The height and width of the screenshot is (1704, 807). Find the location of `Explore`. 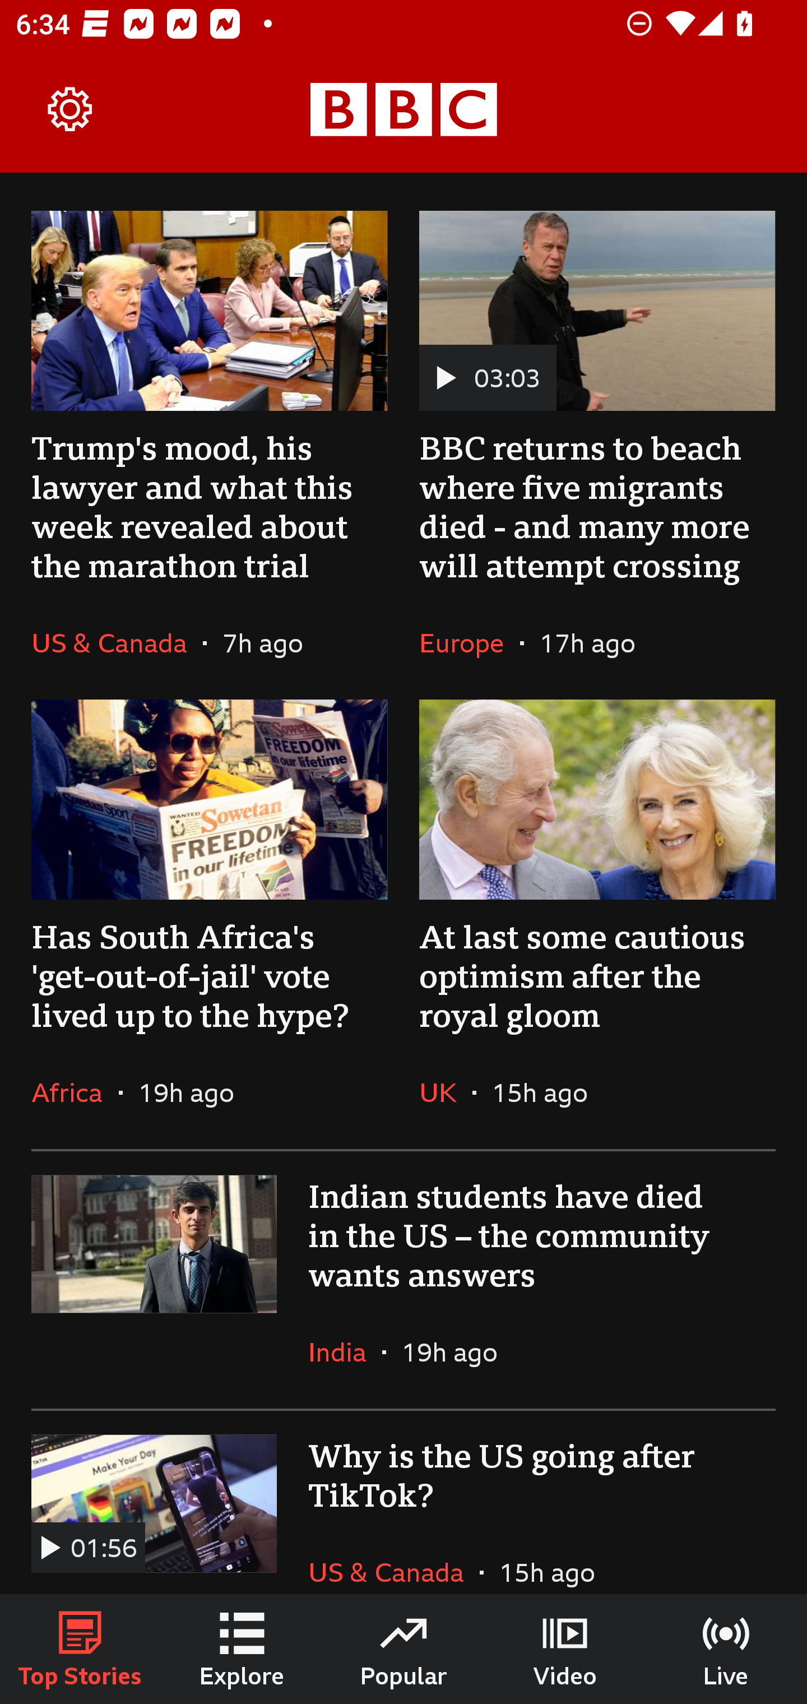

Explore is located at coordinates (242, 1649).